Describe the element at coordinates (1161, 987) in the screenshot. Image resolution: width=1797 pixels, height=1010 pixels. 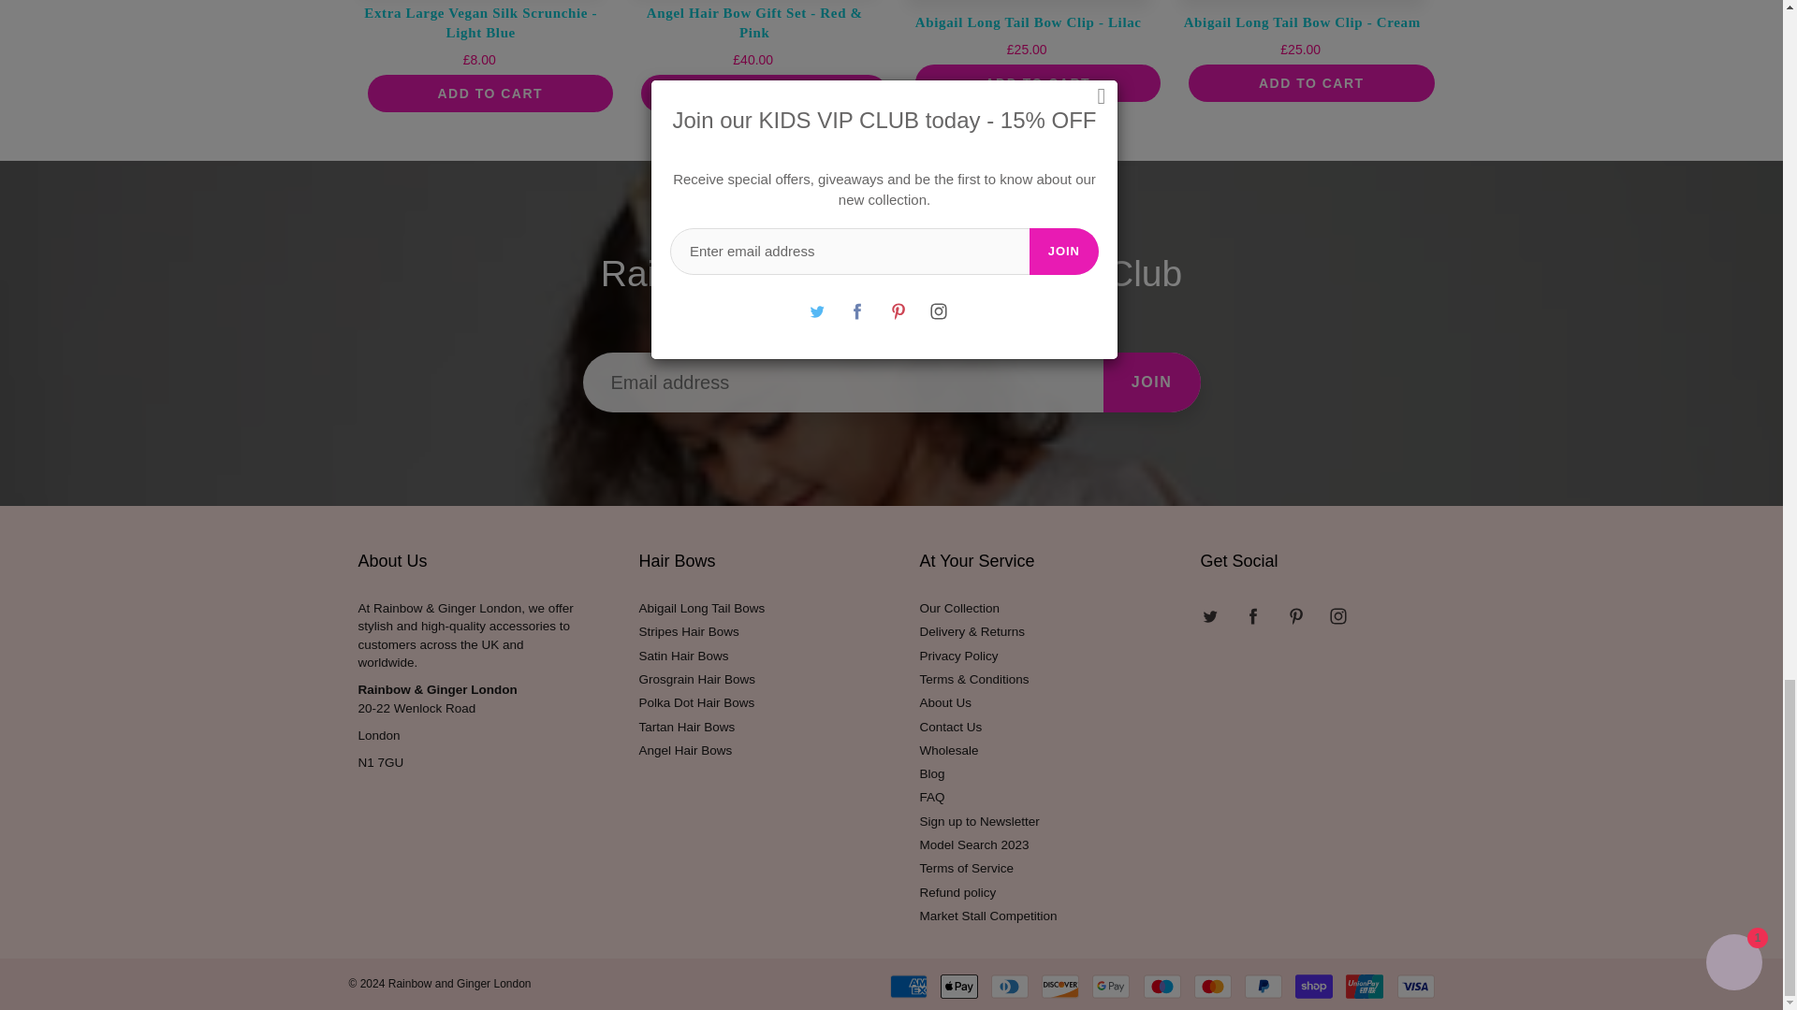
I see `Maestro` at that location.